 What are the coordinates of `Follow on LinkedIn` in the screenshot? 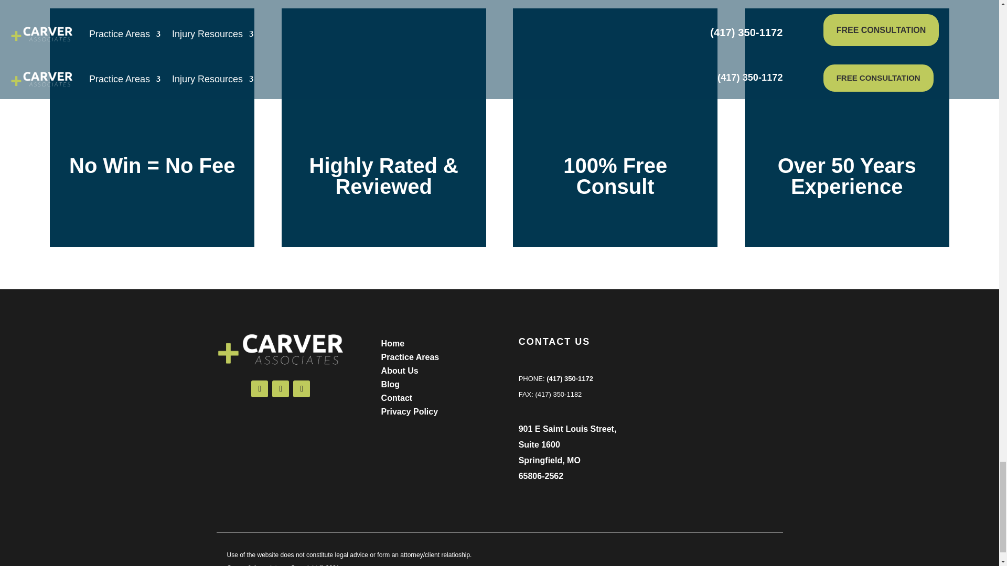 It's located at (301, 389).